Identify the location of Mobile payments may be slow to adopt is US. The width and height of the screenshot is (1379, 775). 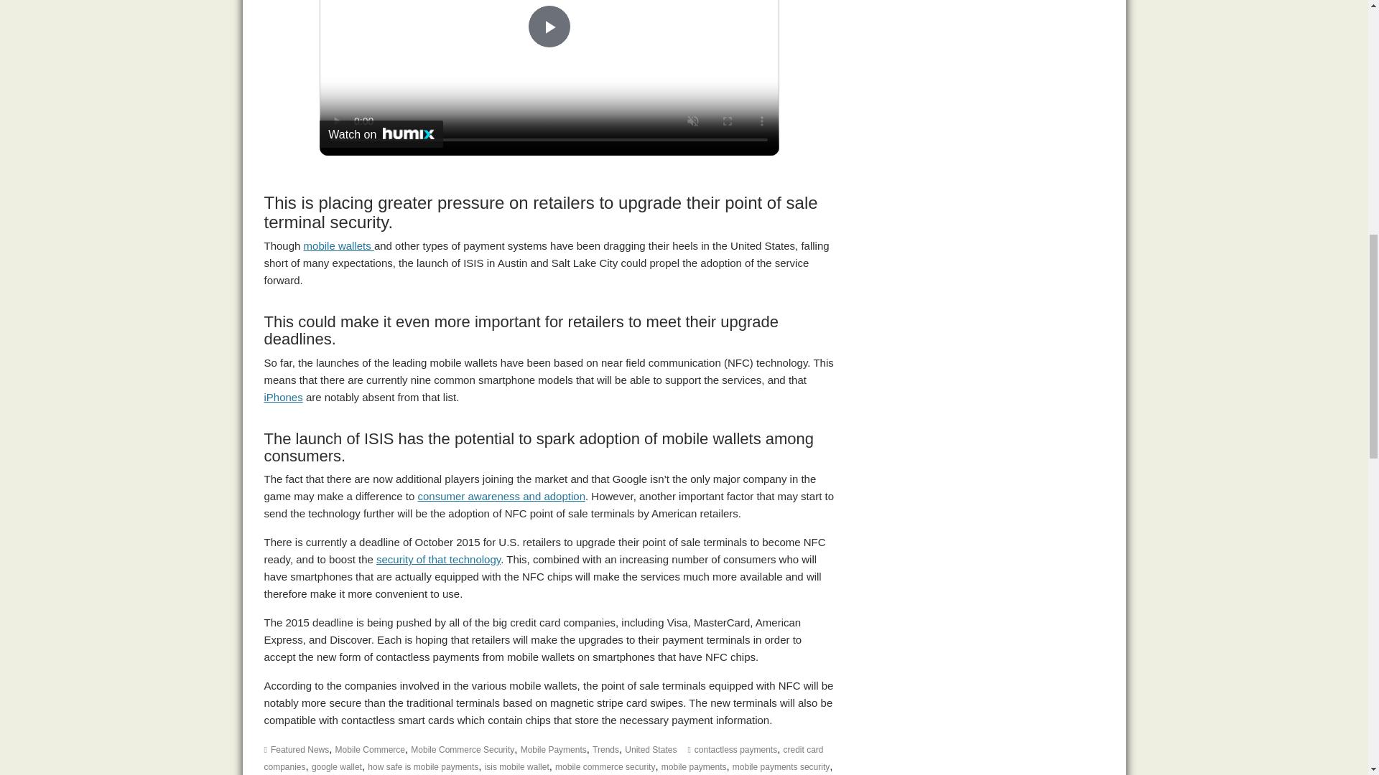
(338, 245).